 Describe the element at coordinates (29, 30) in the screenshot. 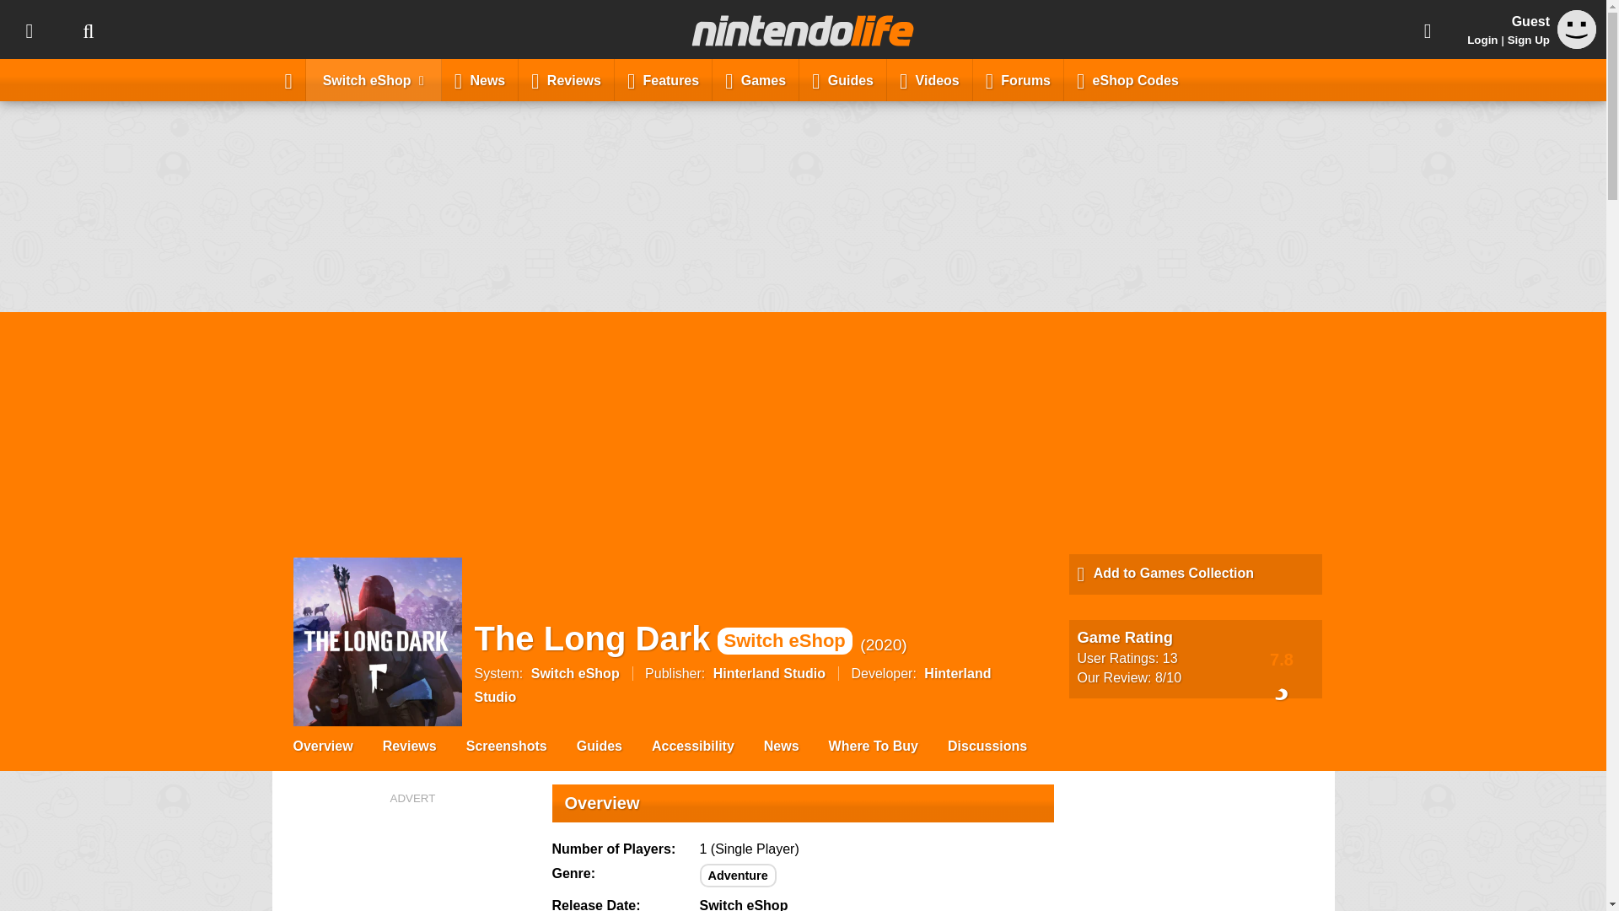

I see `Topics` at that location.